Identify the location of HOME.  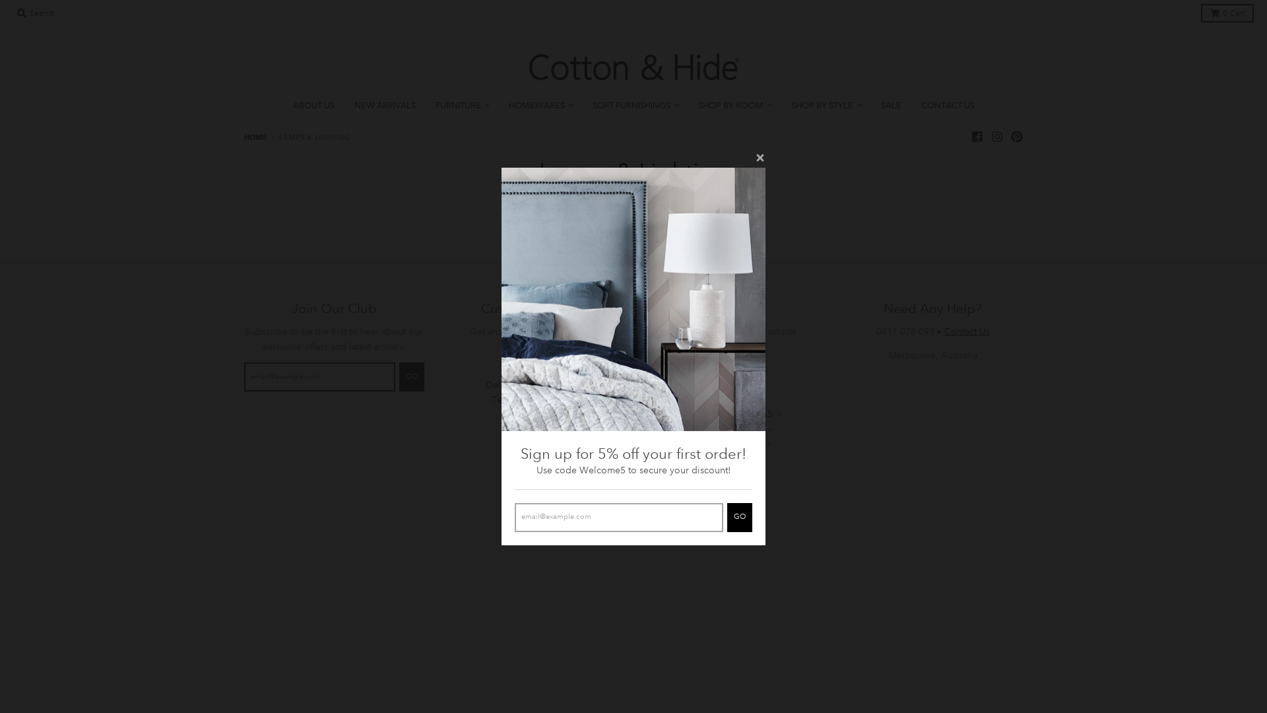
(256, 137).